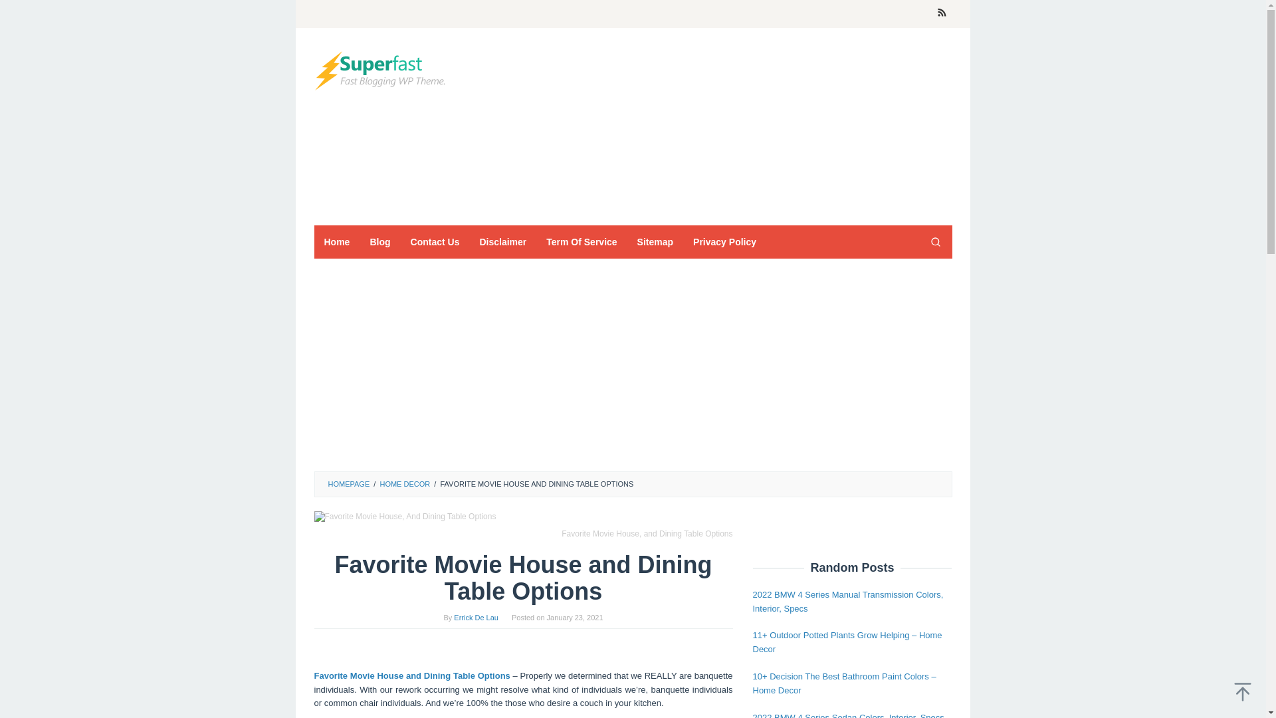 Image resolution: width=1276 pixels, height=718 pixels. Describe the element at coordinates (724, 242) in the screenshot. I see `Privacy Policy` at that location.